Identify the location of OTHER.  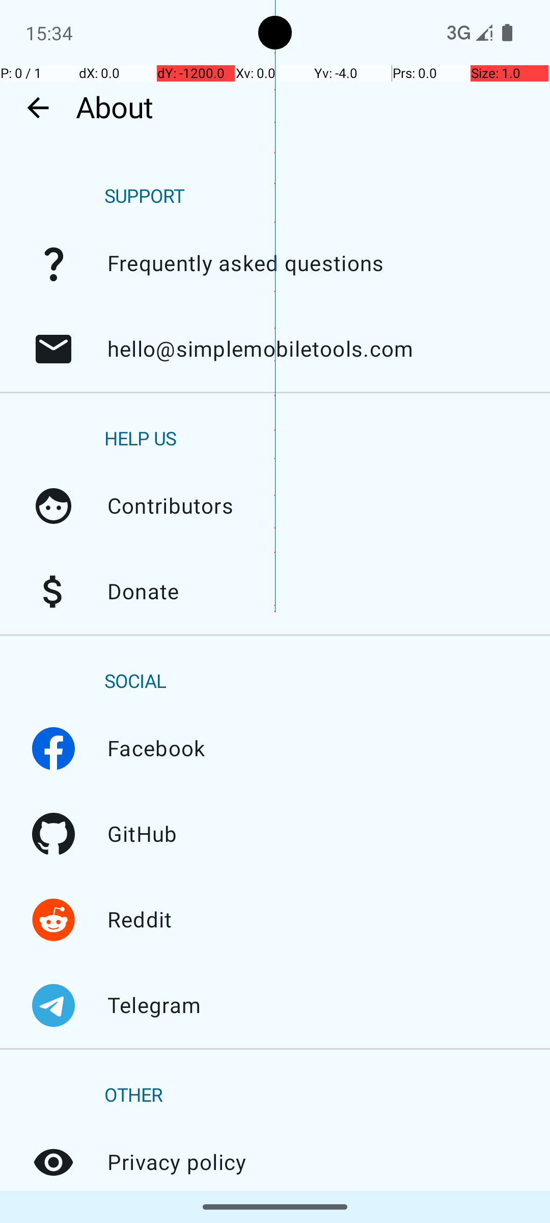
(133, 1096).